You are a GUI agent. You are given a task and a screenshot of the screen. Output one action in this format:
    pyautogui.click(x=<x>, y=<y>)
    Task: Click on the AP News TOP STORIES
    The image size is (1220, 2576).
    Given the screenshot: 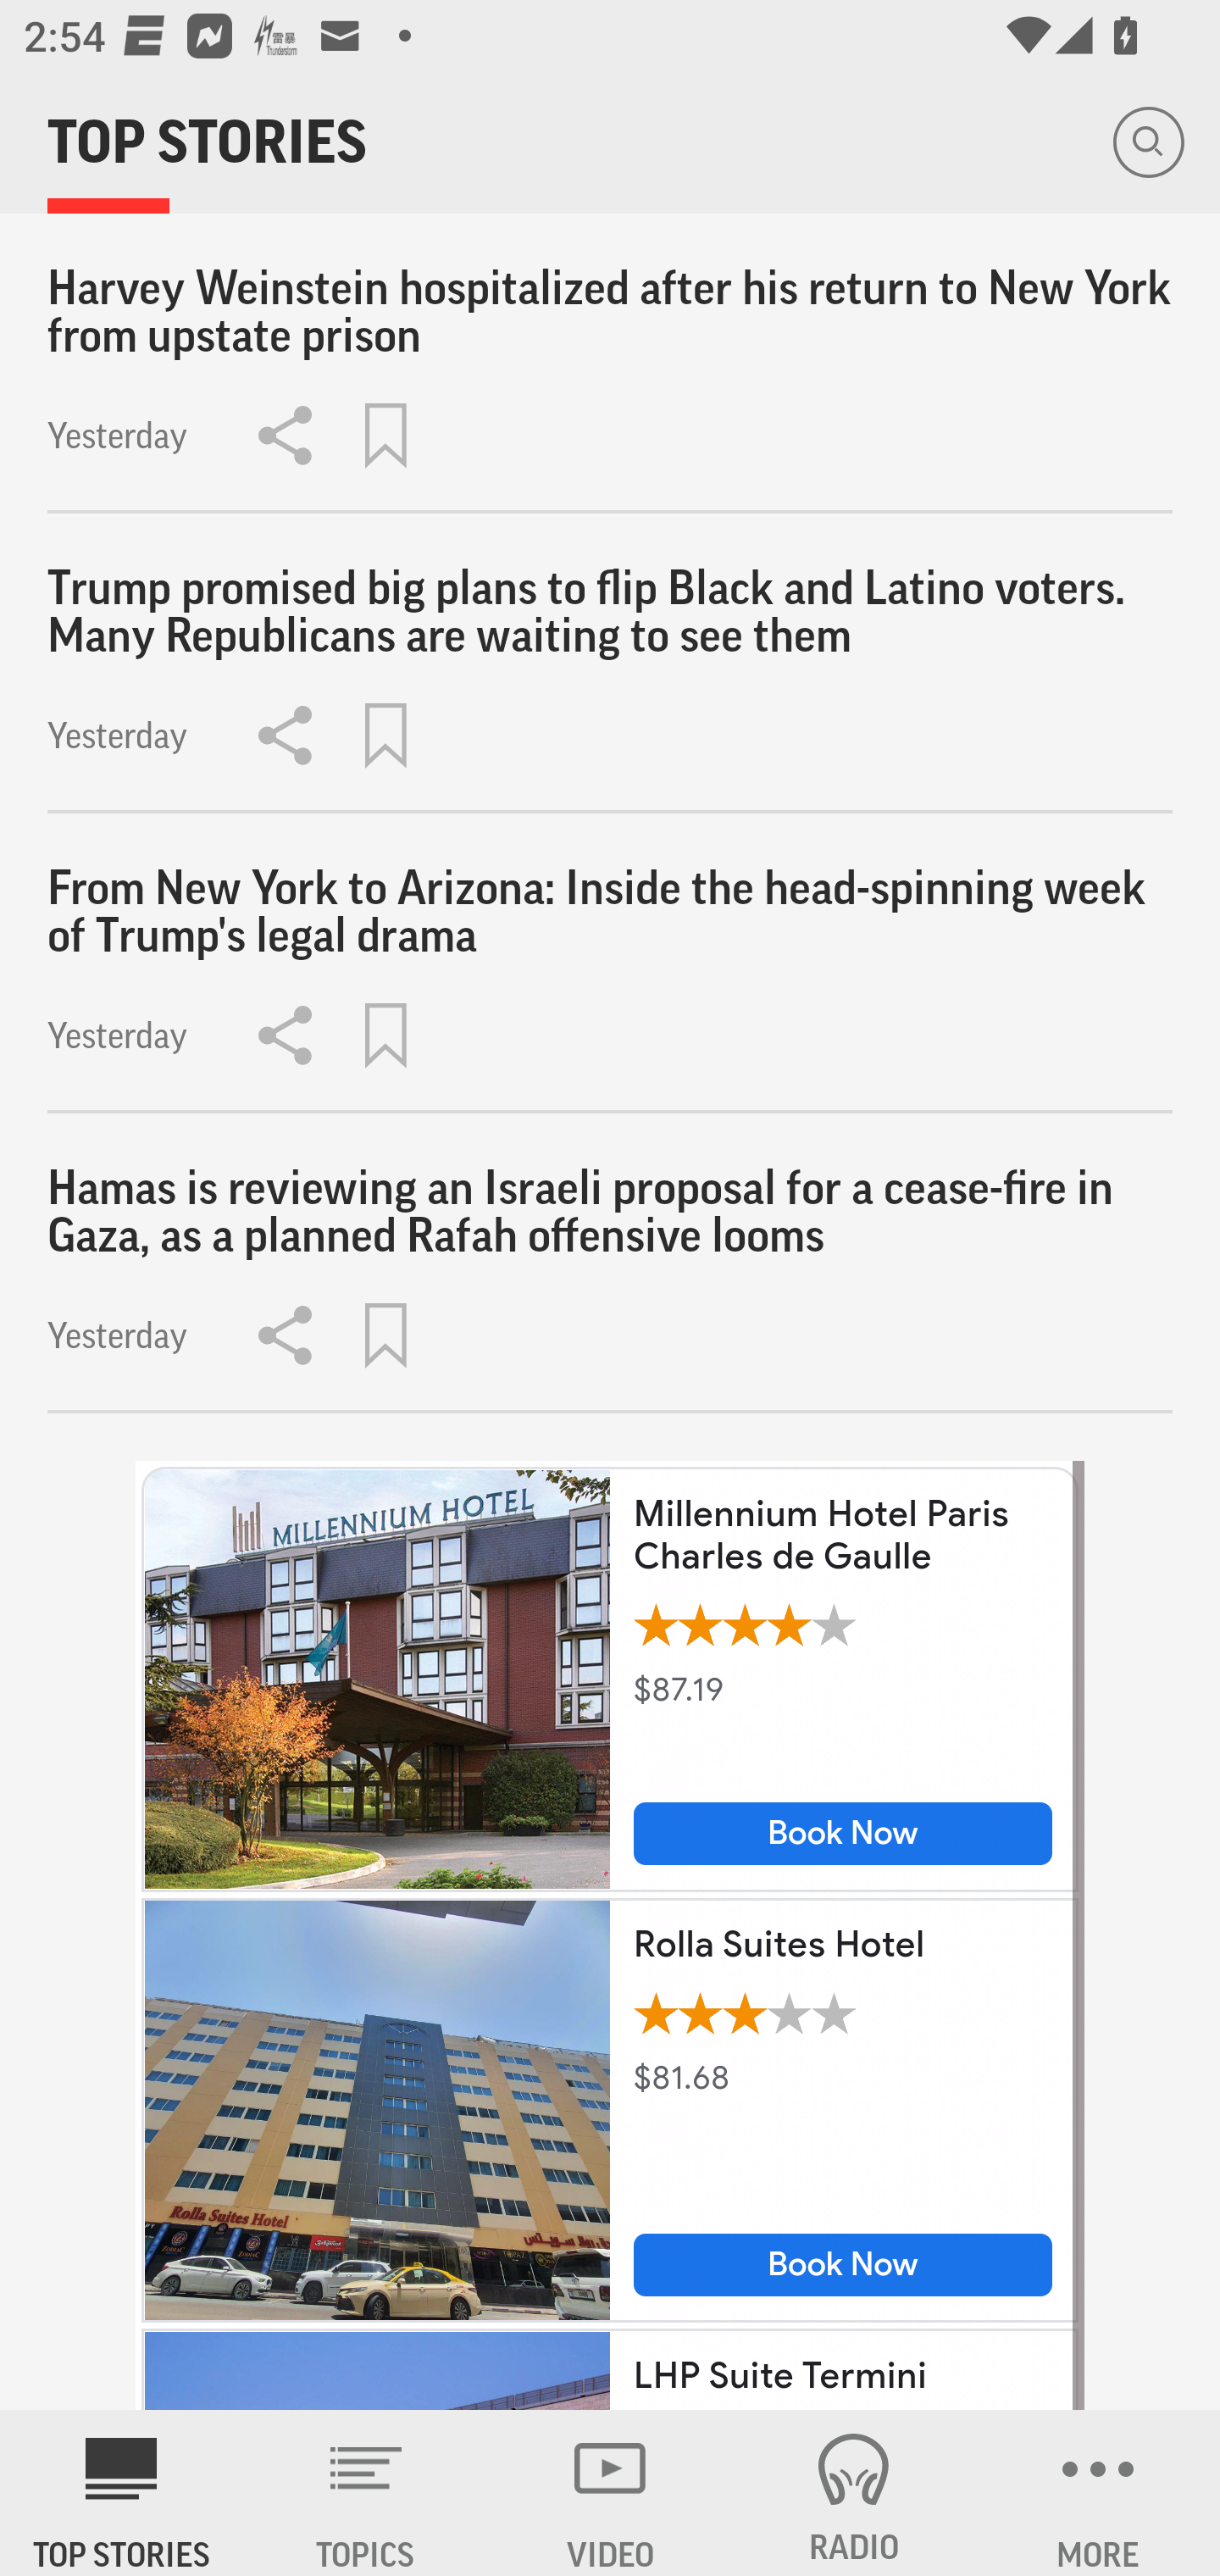 What is the action you would take?
    pyautogui.click(x=122, y=2493)
    